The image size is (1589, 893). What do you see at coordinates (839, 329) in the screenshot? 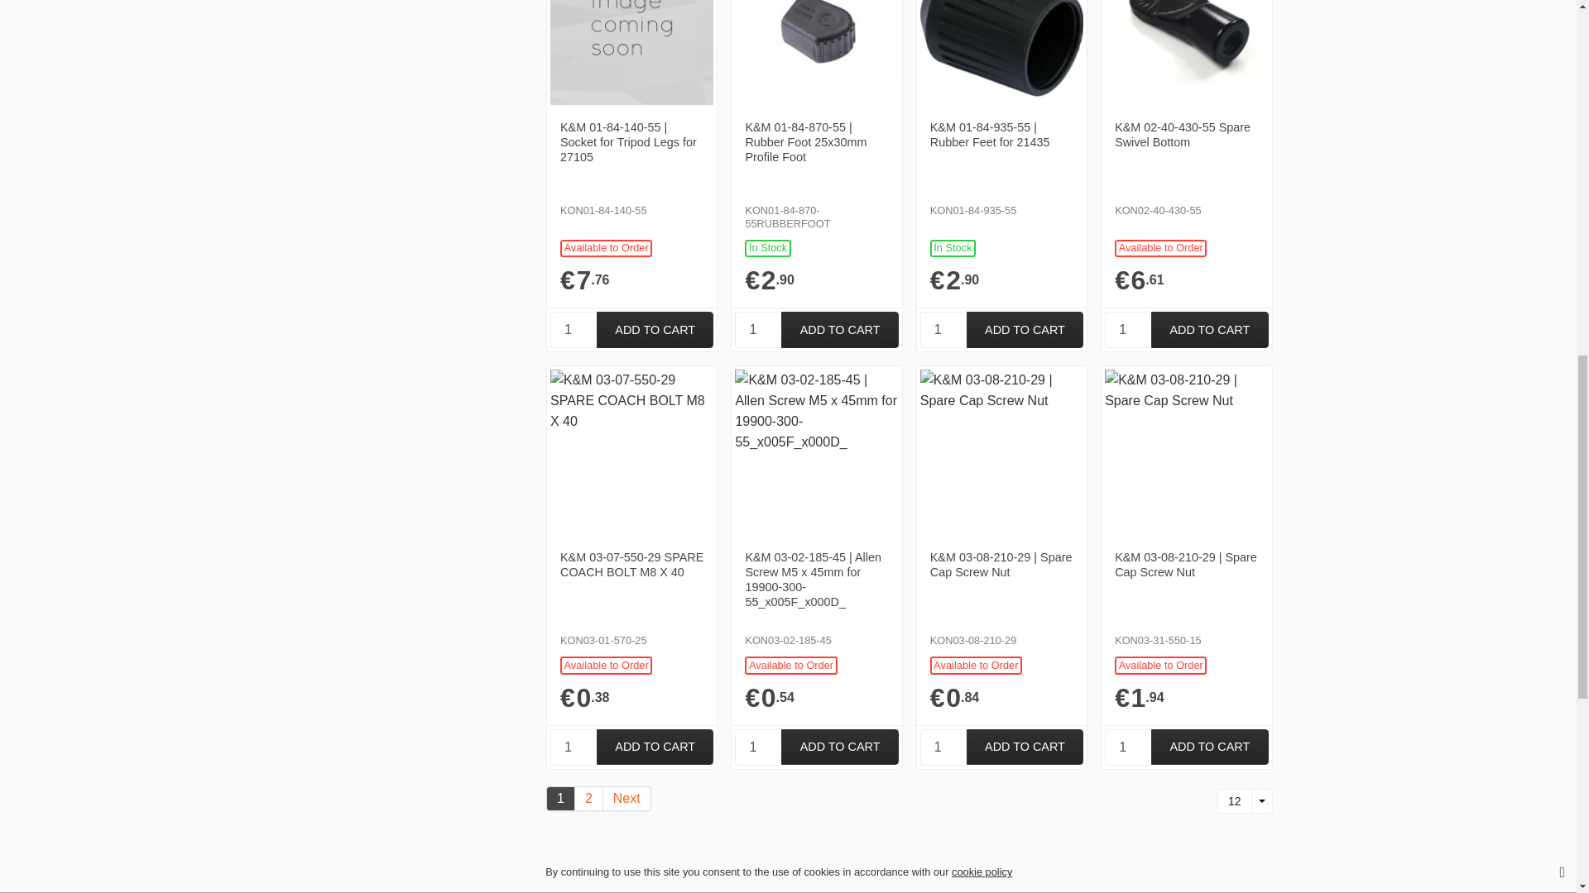
I see `KON01-84-870-55RUBBERFOOT` at bounding box center [839, 329].